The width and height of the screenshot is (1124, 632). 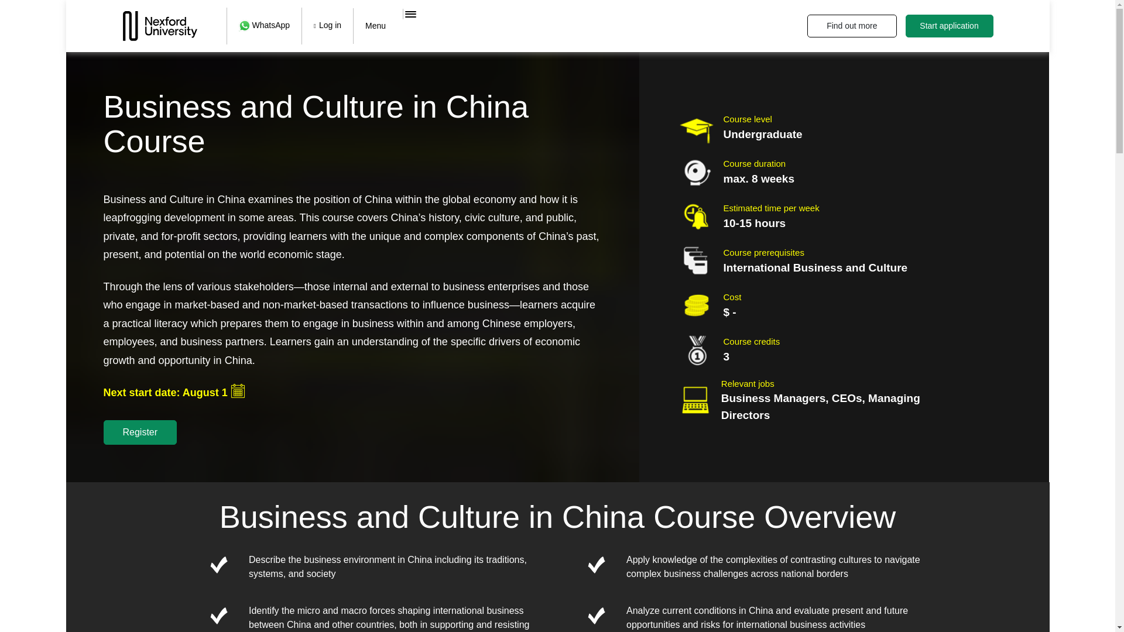 I want to click on Find out more, so click(x=851, y=26).